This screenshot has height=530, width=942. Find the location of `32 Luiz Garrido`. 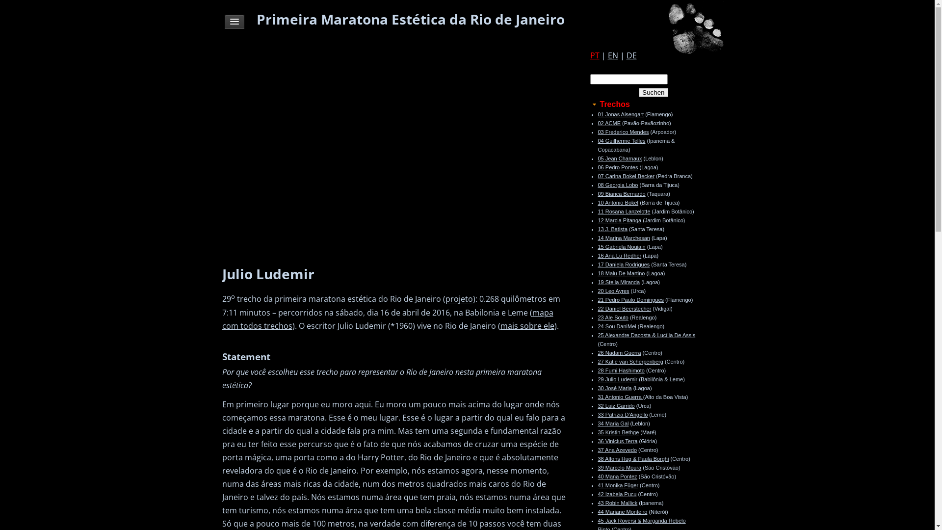

32 Luiz Garrido is located at coordinates (616, 406).